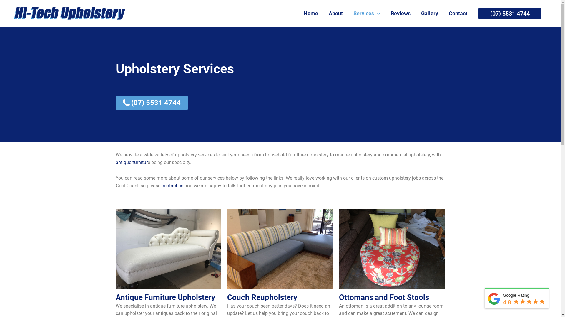  Describe the element at coordinates (458, 14) in the screenshot. I see `Contact` at that location.